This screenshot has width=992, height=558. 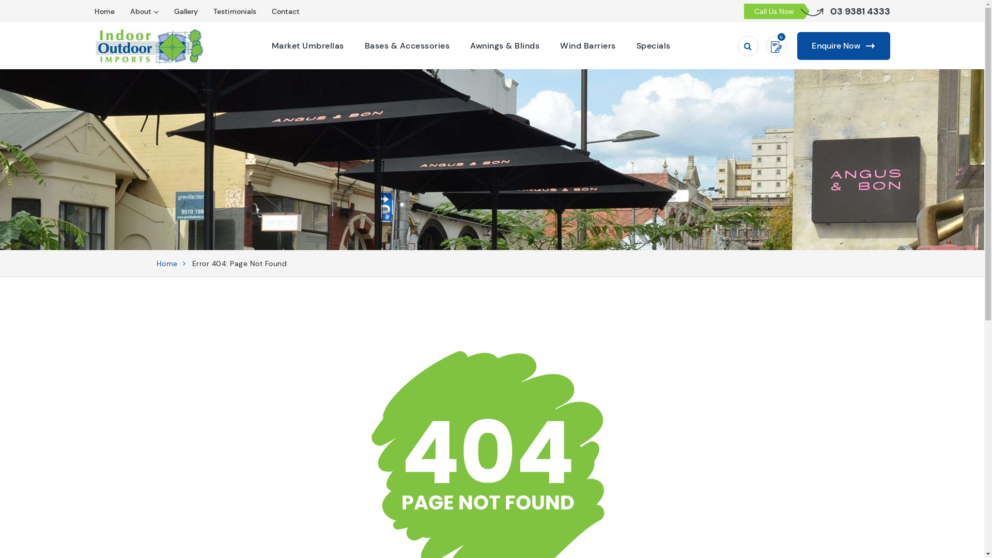 I want to click on Awnings & Blinds, so click(x=505, y=45).